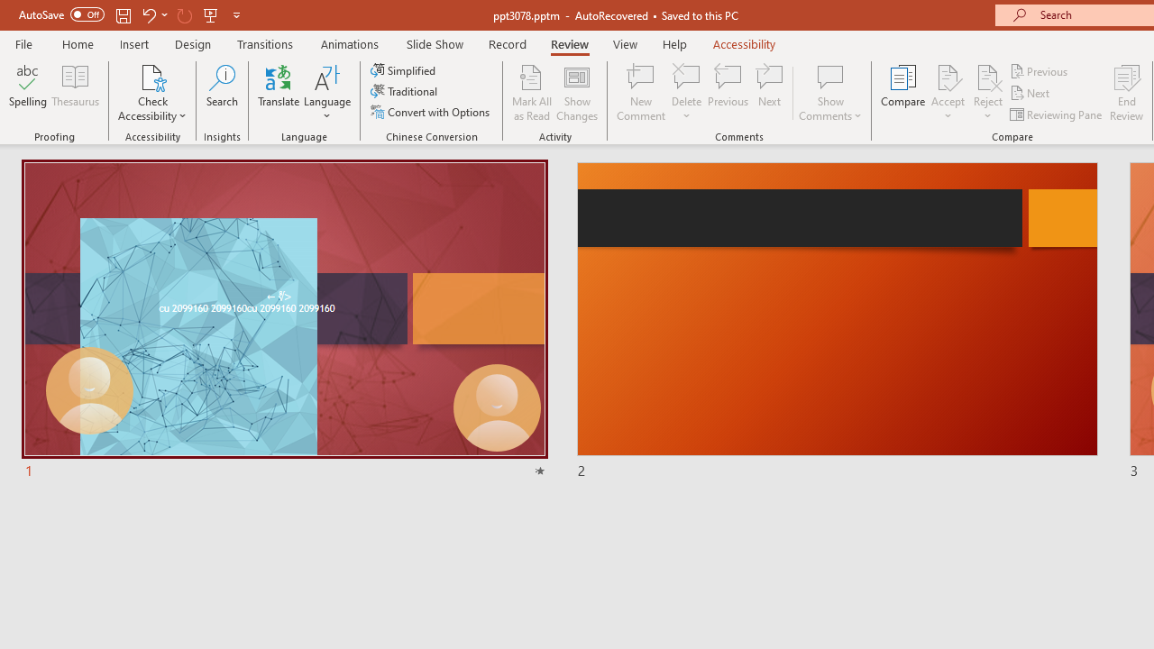  I want to click on Home, so click(78, 43).